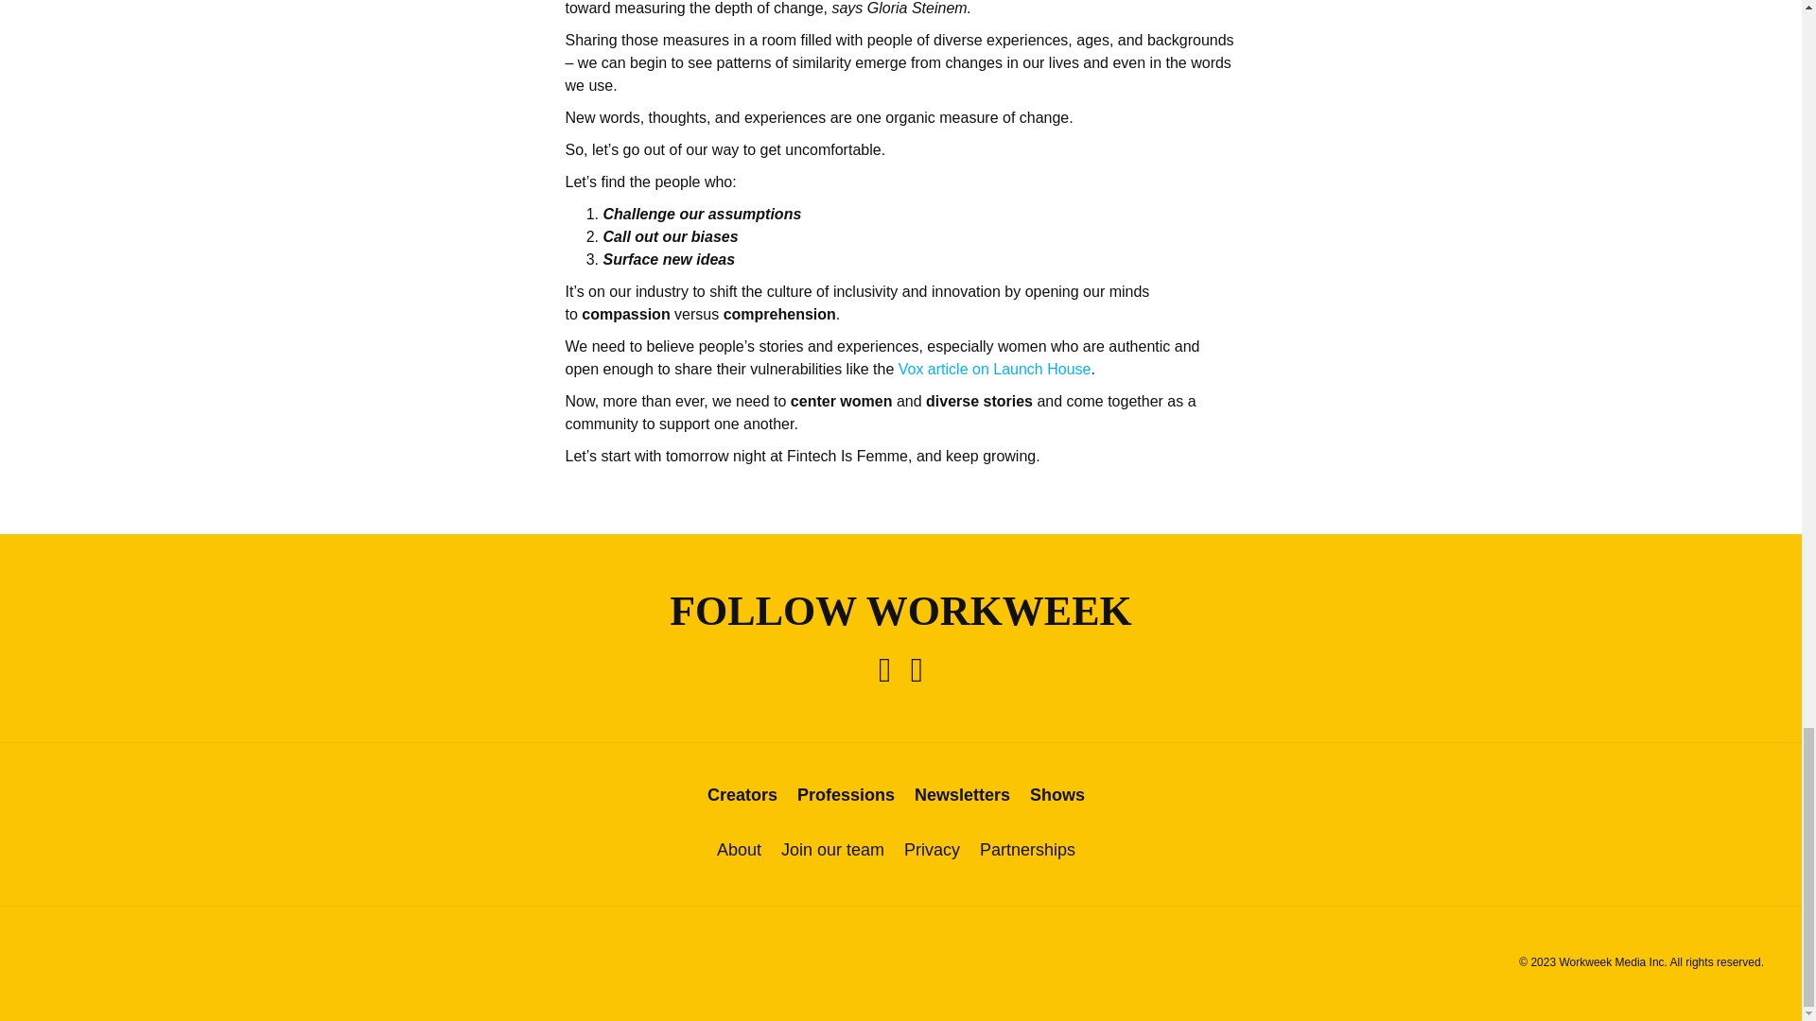 This screenshot has width=1816, height=1021. Describe the element at coordinates (1027, 850) in the screenshot. I see `Partnerships` at that location.